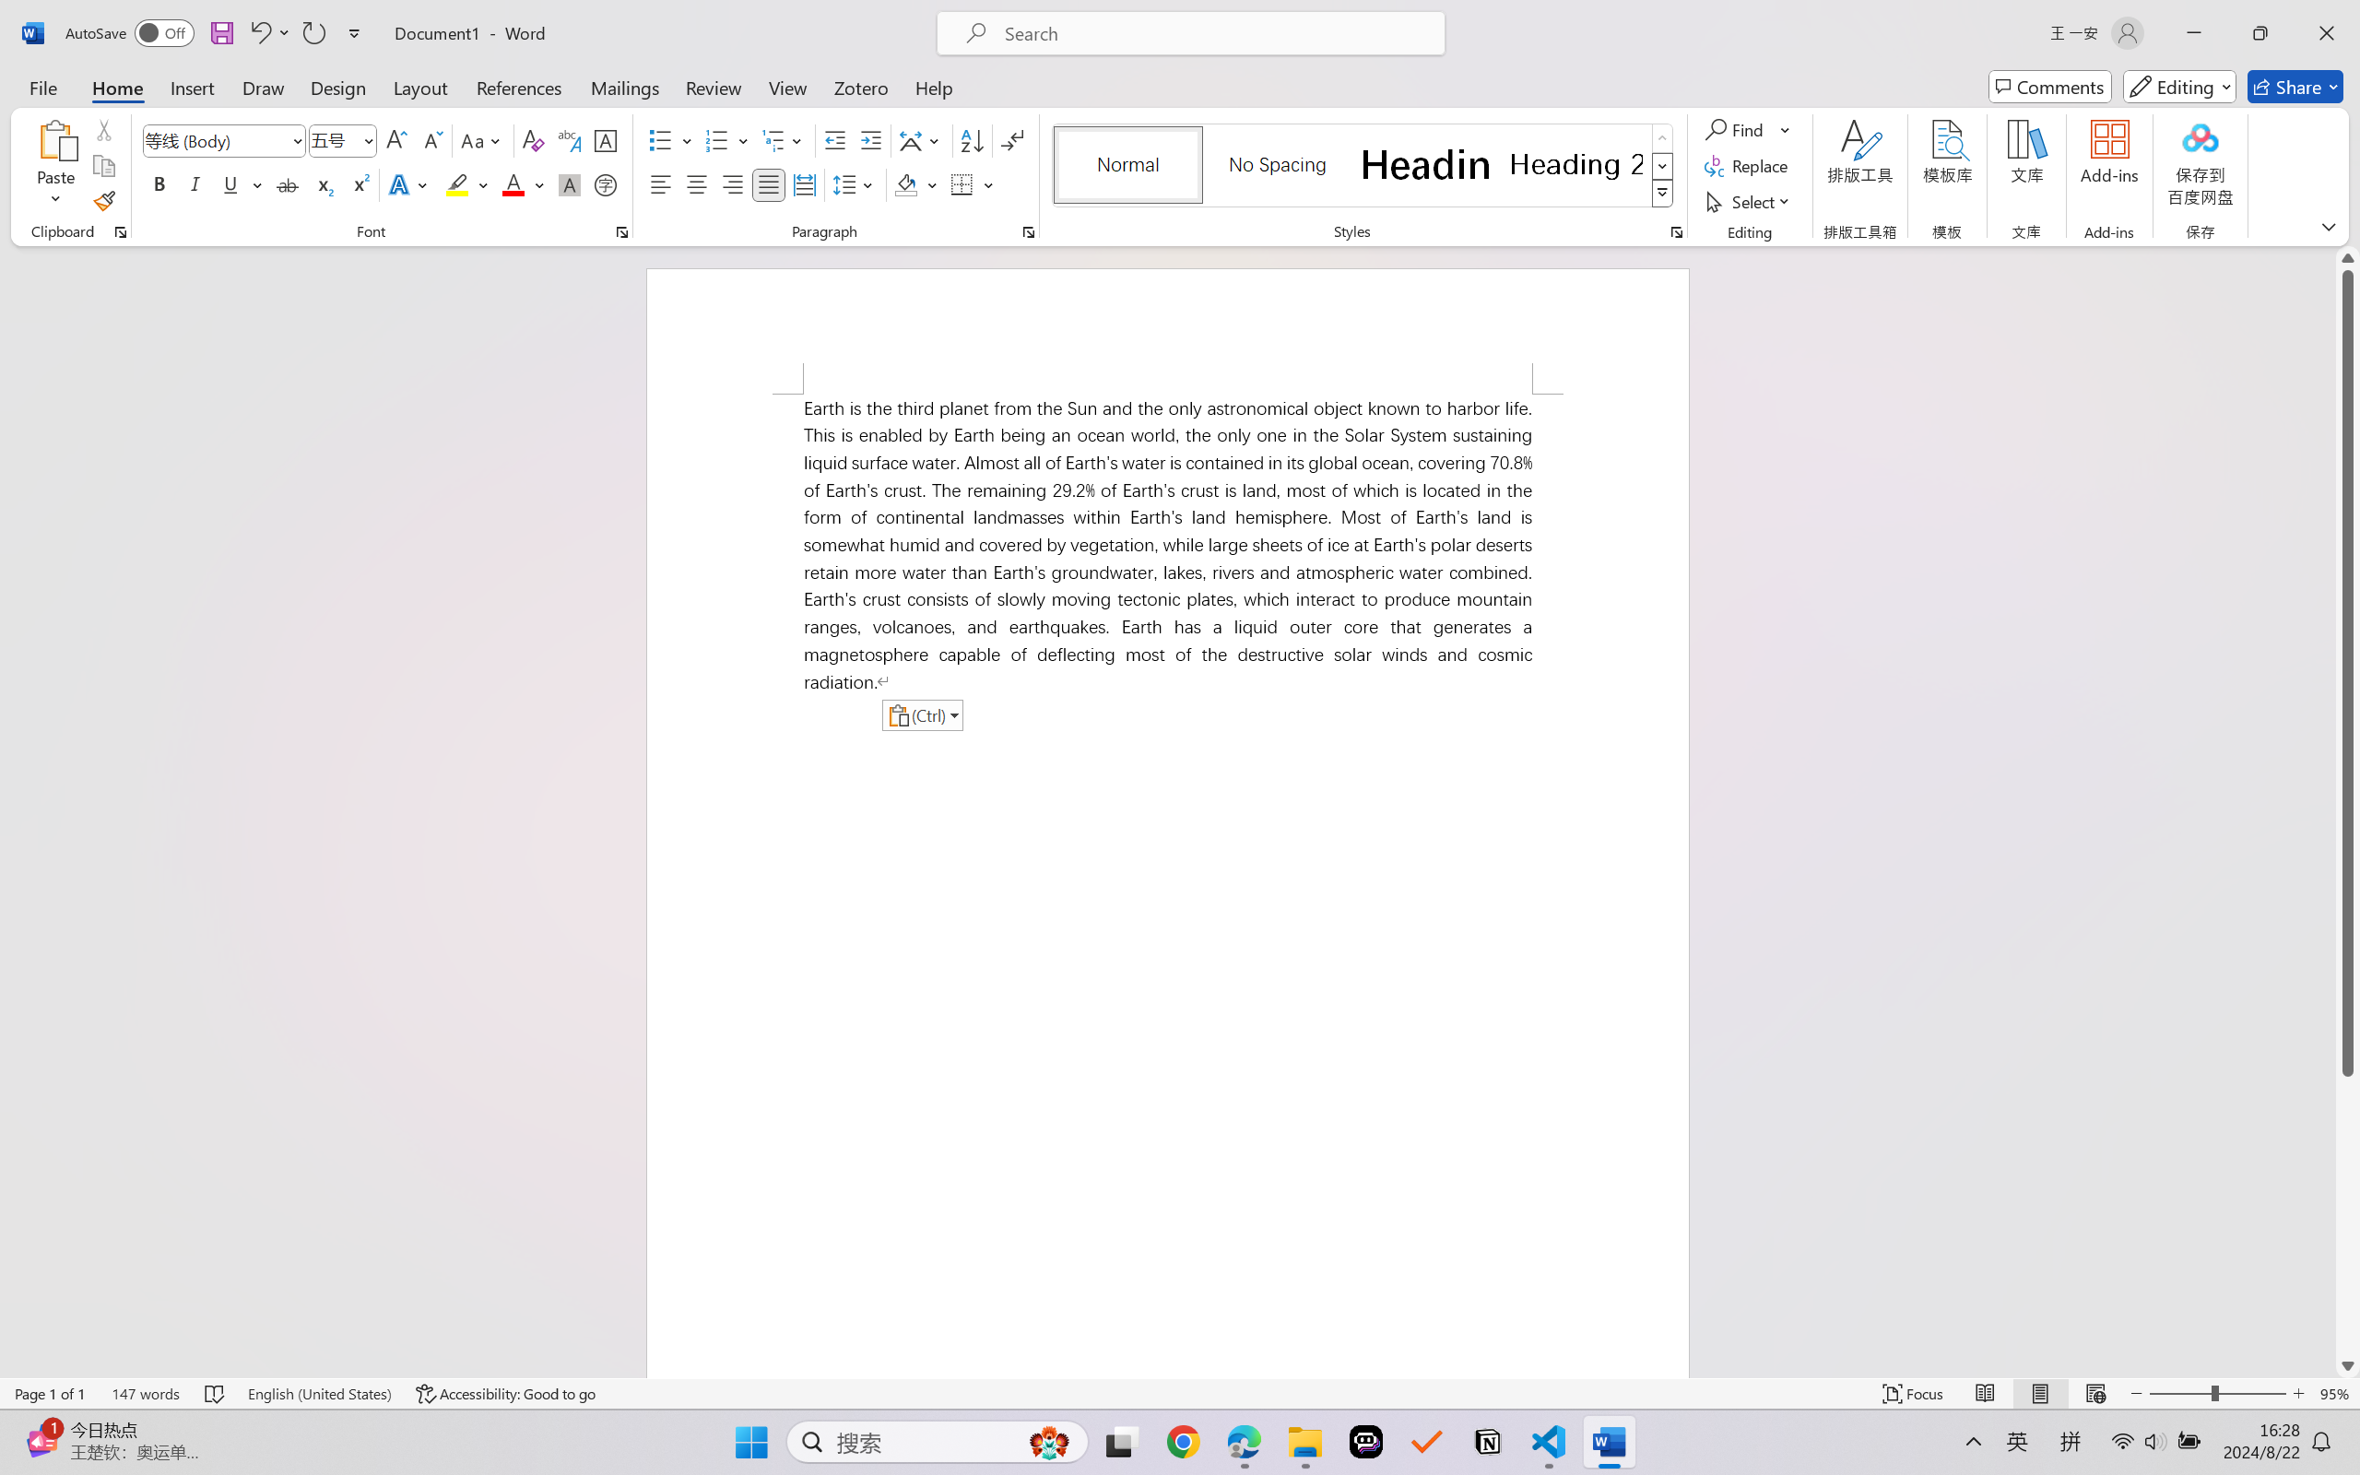 The image size is (2360, 1475). What do you see at coordinates (1663, 138) in the screenshot?
I see `Row up` at bounding box center [1663, 138].